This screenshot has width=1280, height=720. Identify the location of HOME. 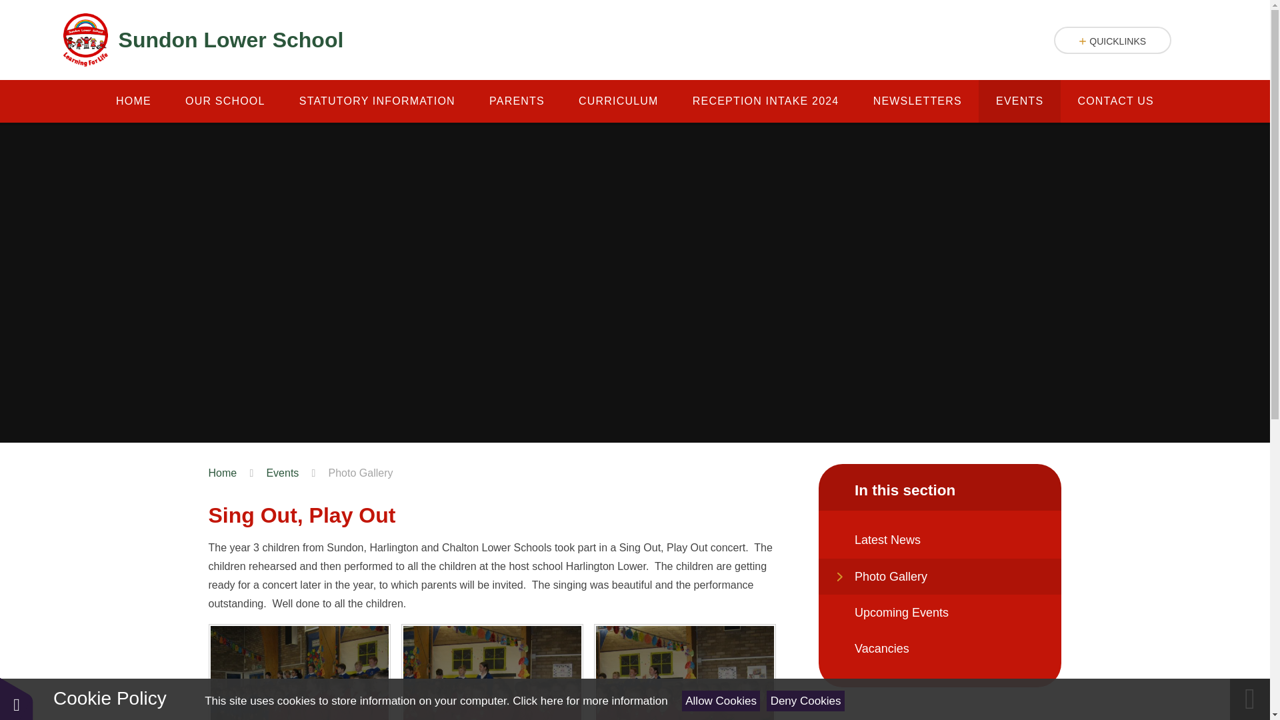
(133, 101).